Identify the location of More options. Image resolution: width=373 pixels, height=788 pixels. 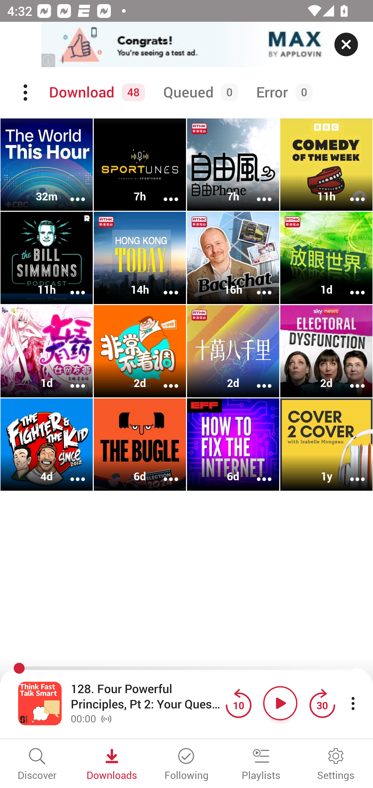
(257, 473).